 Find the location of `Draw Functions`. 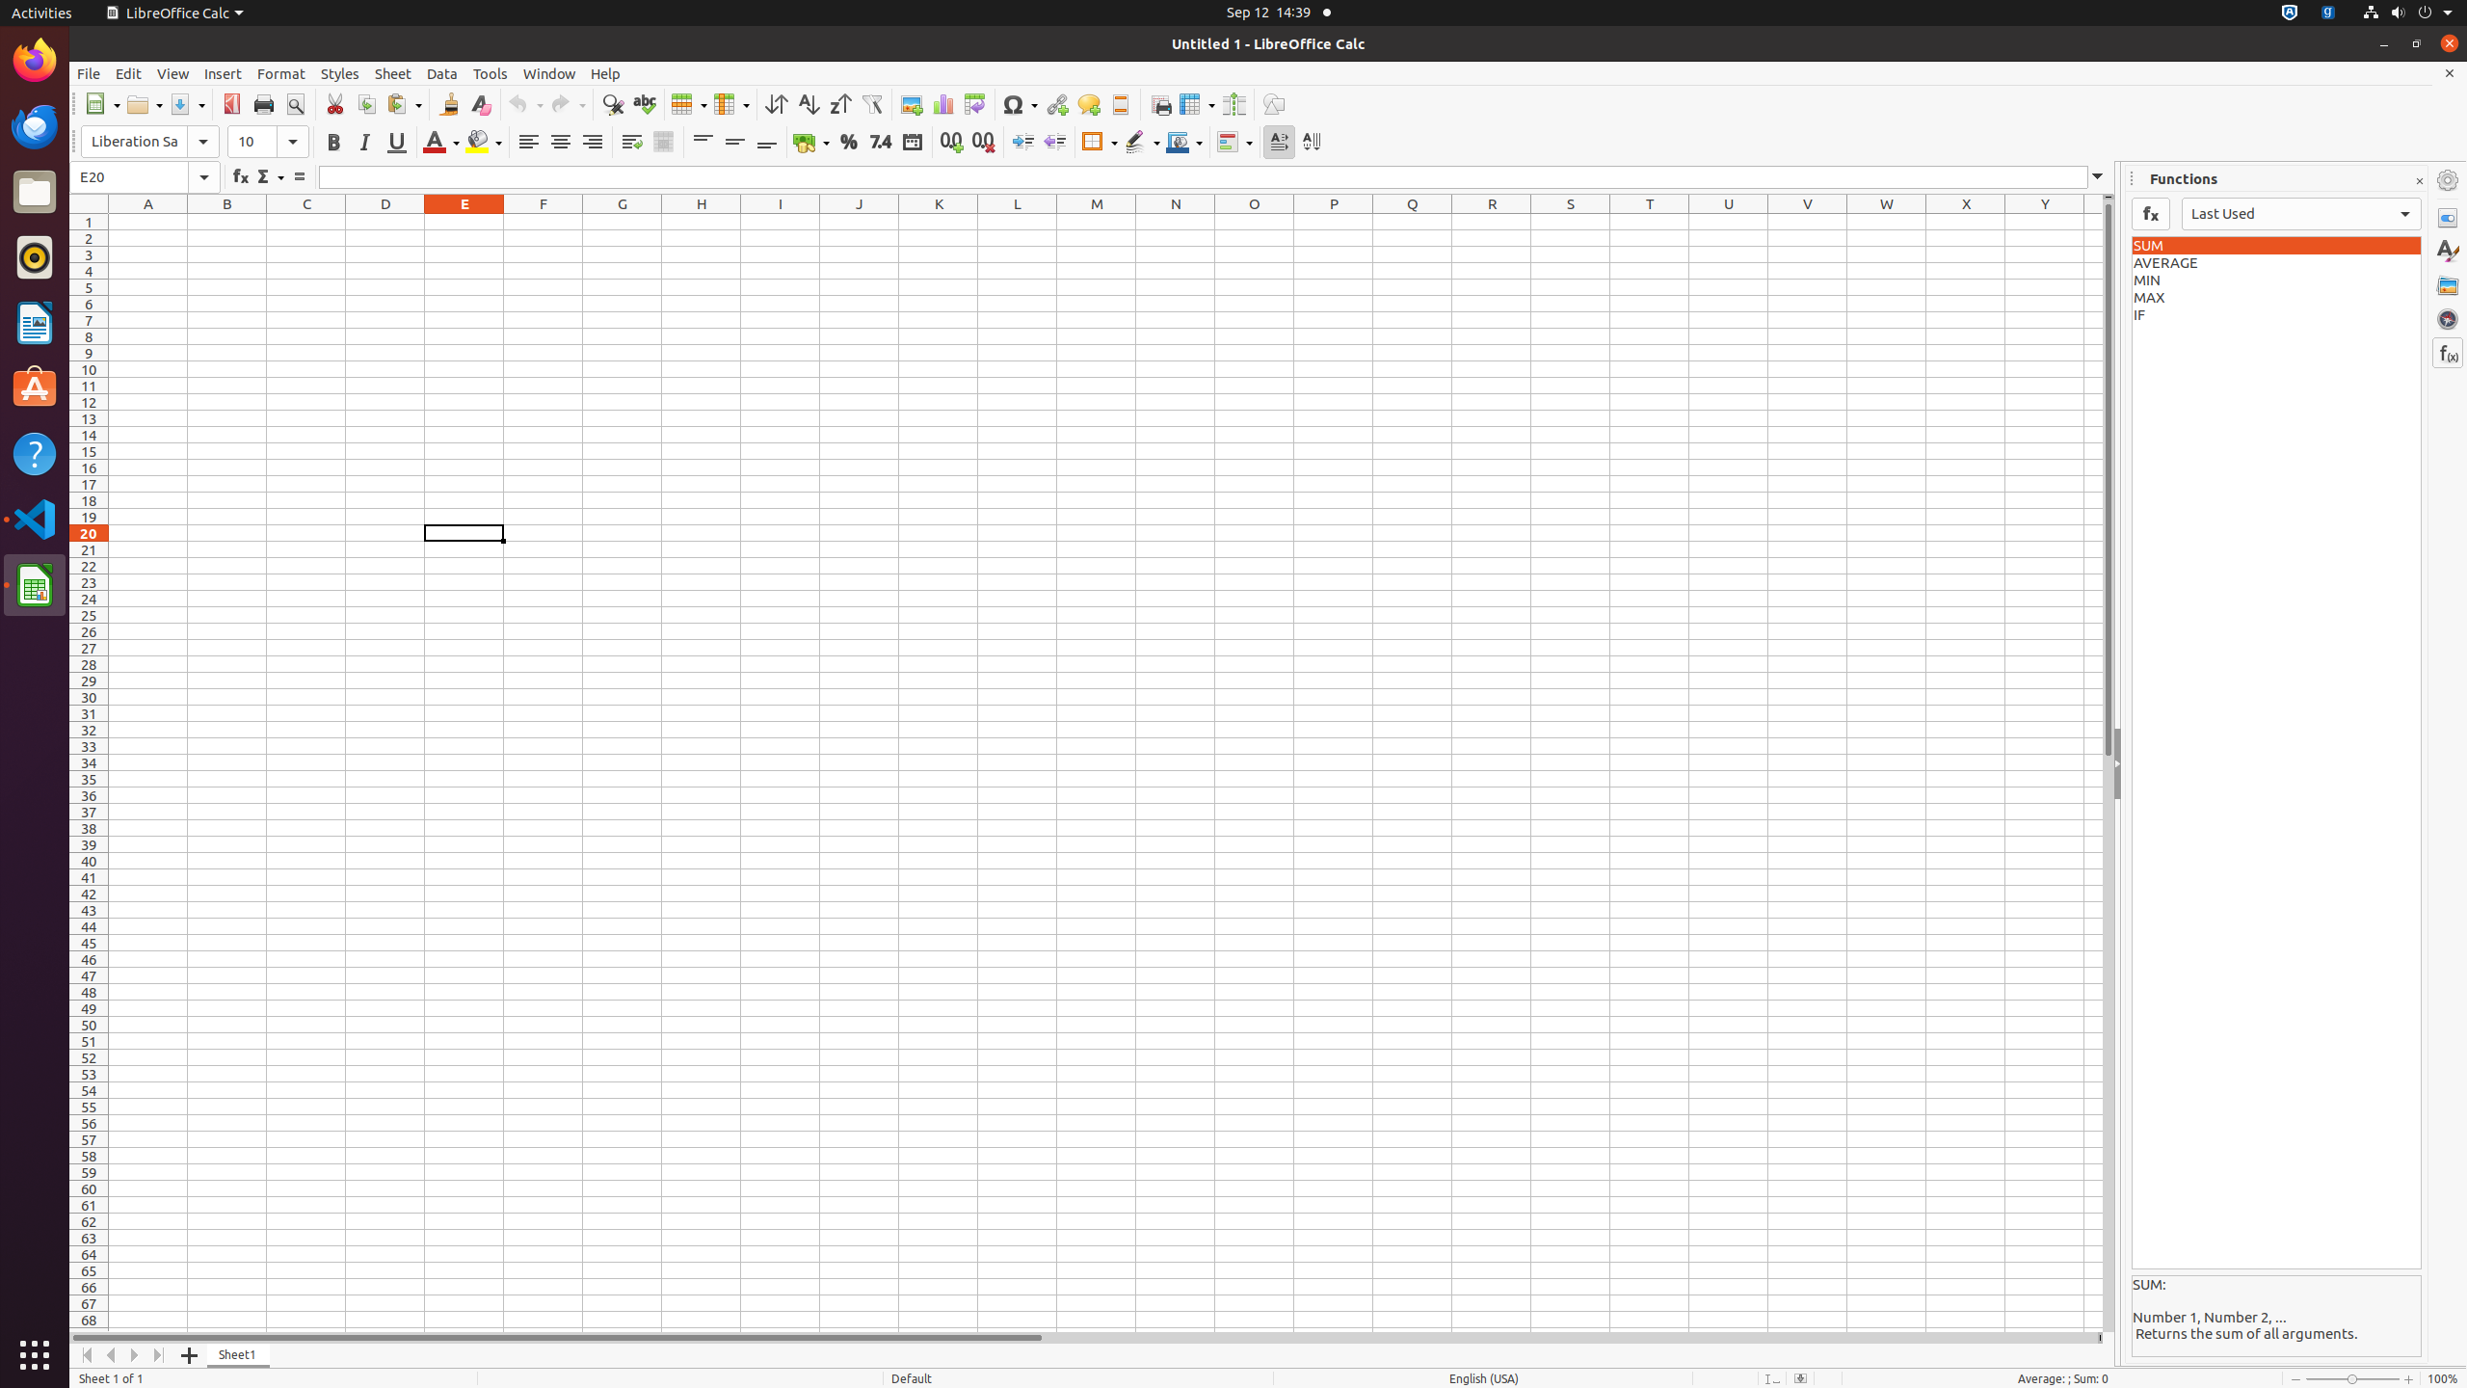

Draw Functions is located at coordinates (1274, 104).